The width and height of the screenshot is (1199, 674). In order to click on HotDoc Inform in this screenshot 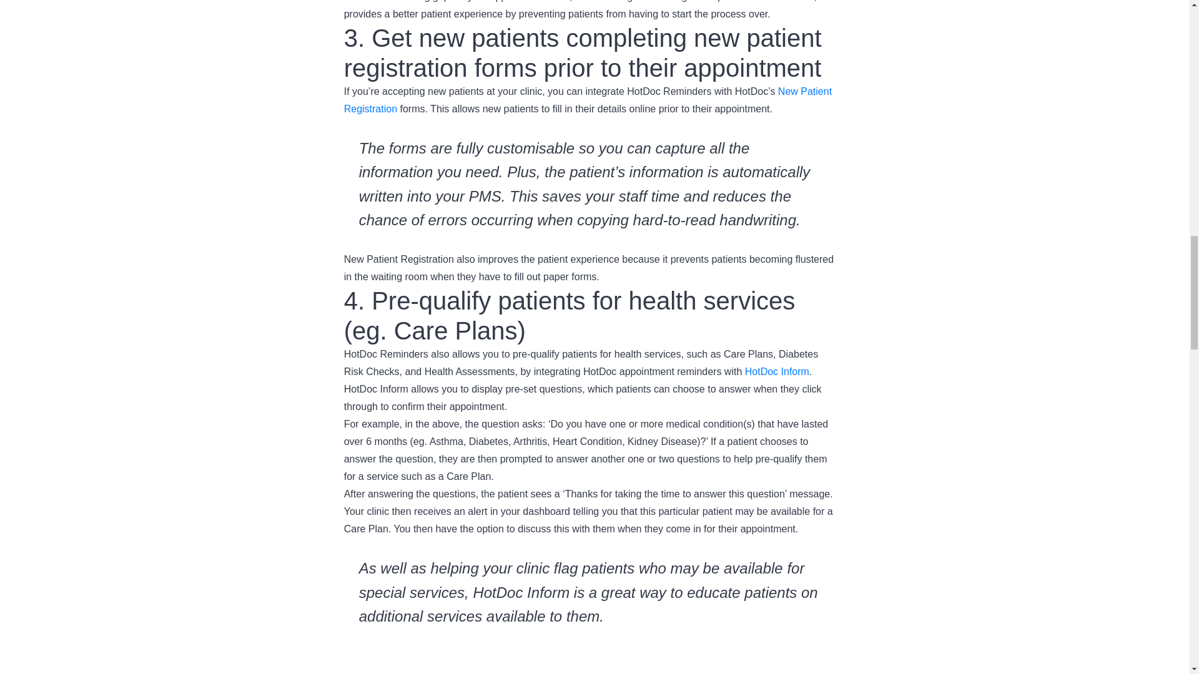, I will do `click(777, 371)`.